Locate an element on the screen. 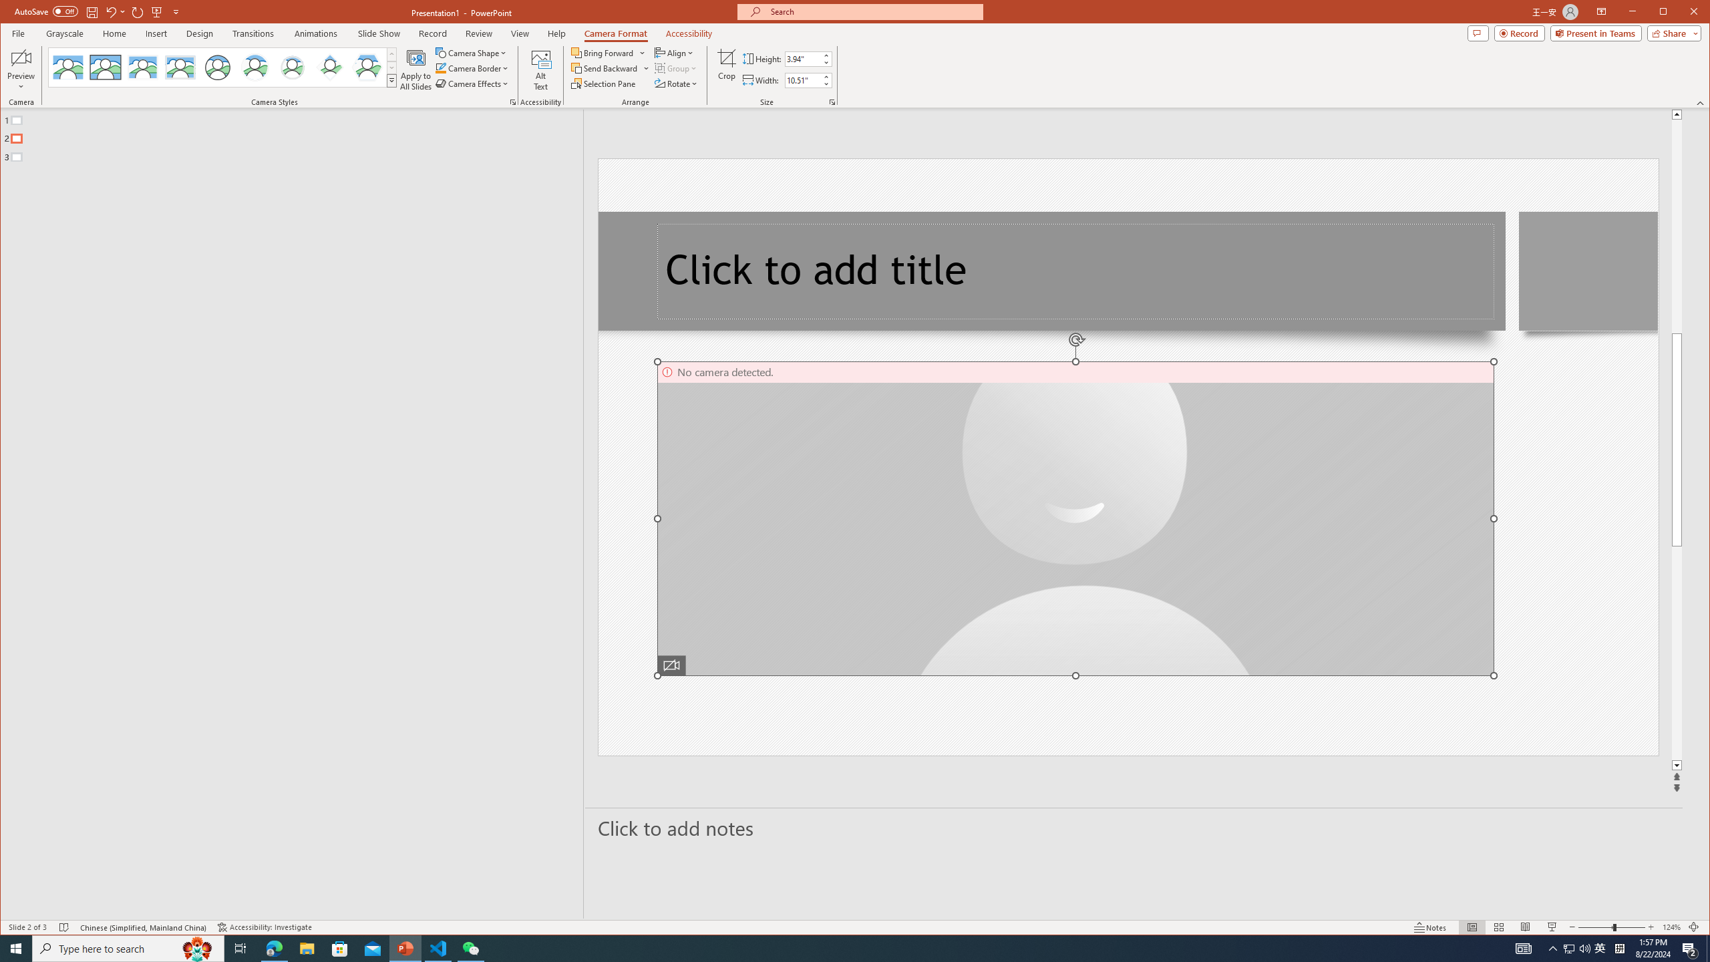 The width and height of the screenshot is (1710, 962). Tray Input Indicator - Chinese (Simplified, China) is located at coordinates (1619, 949).